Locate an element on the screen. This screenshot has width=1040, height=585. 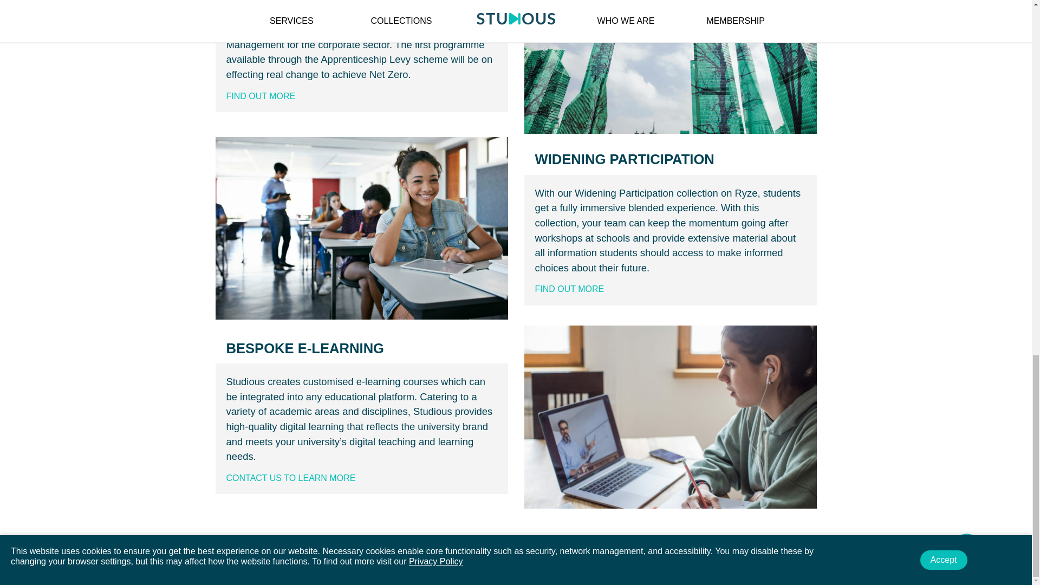
FIND OUT MORE is located at coordinates (261, 95).